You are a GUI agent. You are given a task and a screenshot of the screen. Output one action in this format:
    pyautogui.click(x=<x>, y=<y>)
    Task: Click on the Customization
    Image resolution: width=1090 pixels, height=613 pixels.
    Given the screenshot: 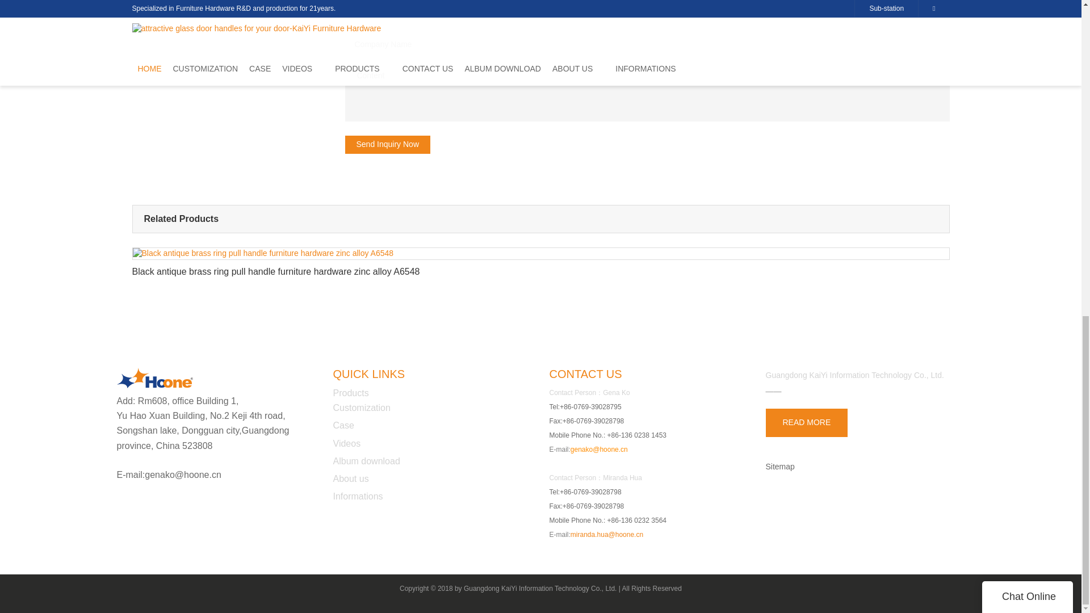 What is the action you would take?
    pyautogui.click(x=361, y=408)
    